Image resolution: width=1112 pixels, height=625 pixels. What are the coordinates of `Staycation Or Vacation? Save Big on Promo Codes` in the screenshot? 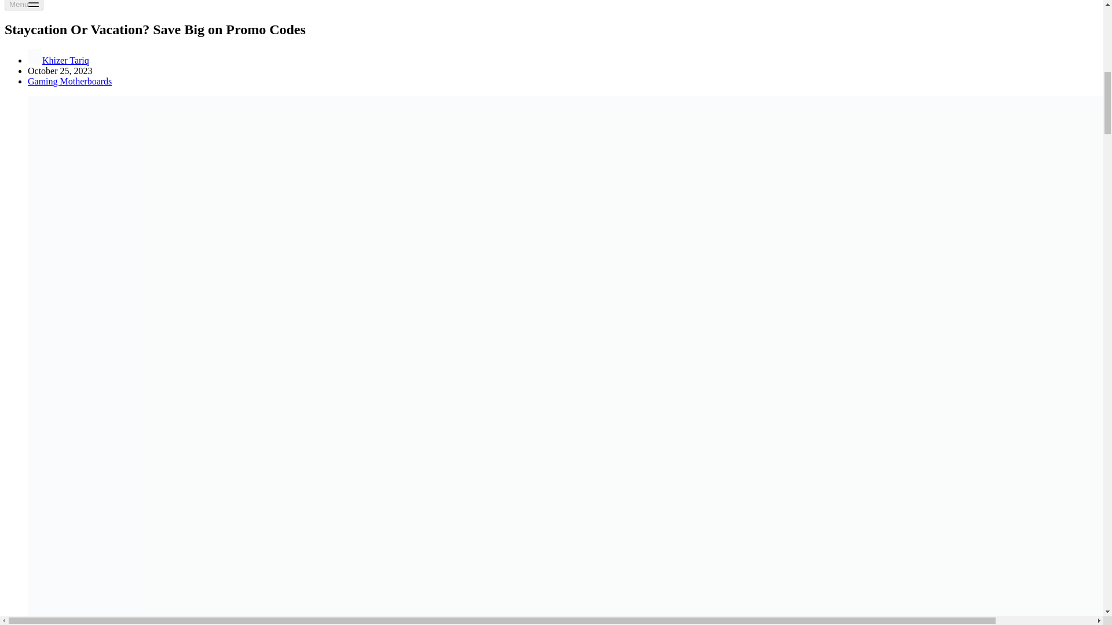 It's located at (551, 29).